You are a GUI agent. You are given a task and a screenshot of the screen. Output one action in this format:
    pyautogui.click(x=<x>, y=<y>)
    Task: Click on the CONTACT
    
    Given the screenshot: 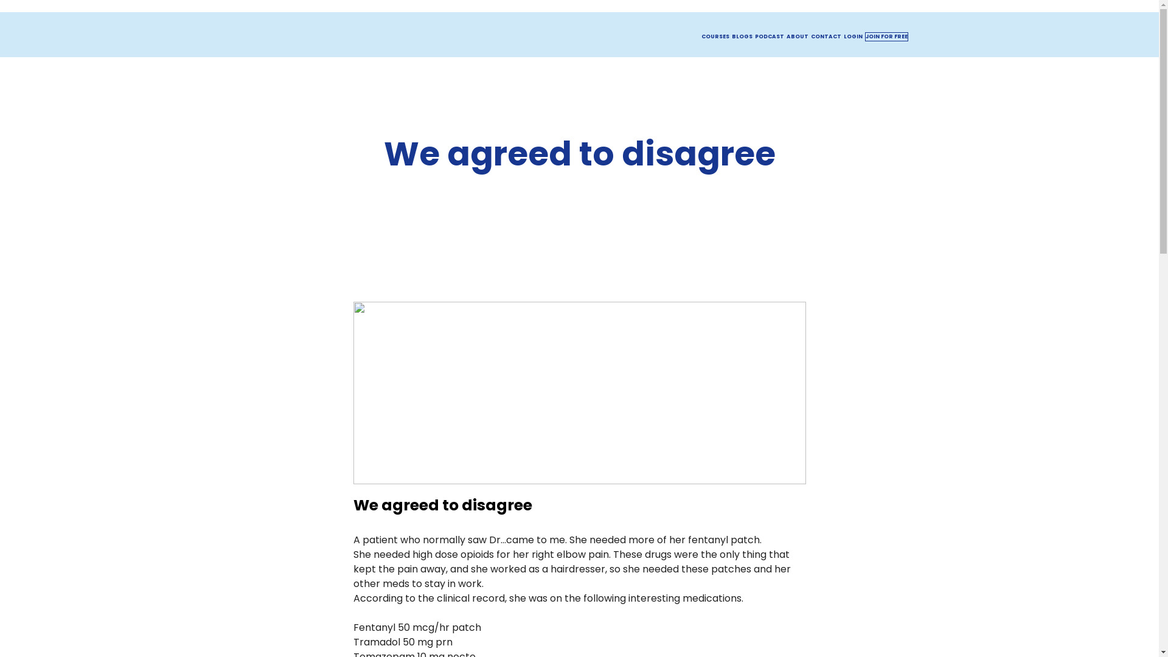 What is the action you would take?
    pyautogui.click(x=826, y=36)
    